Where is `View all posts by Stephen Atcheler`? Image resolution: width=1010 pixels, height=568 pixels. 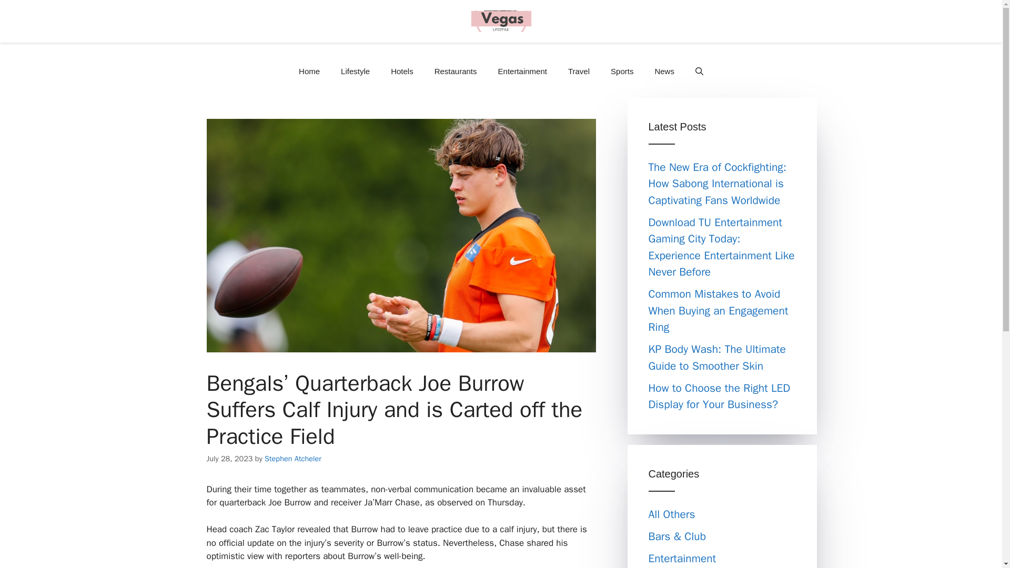
View all posts by Stephen Atcheler is located at coordinates (292, 459).